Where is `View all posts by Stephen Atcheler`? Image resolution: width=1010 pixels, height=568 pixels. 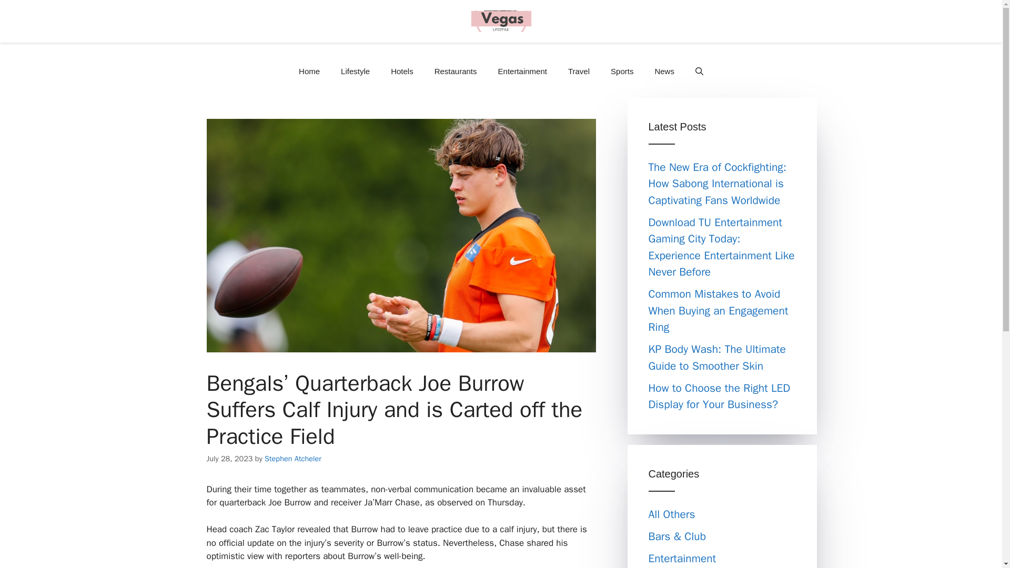
View all posts by Stephen Atcheler is located at coordinates (292, 459).